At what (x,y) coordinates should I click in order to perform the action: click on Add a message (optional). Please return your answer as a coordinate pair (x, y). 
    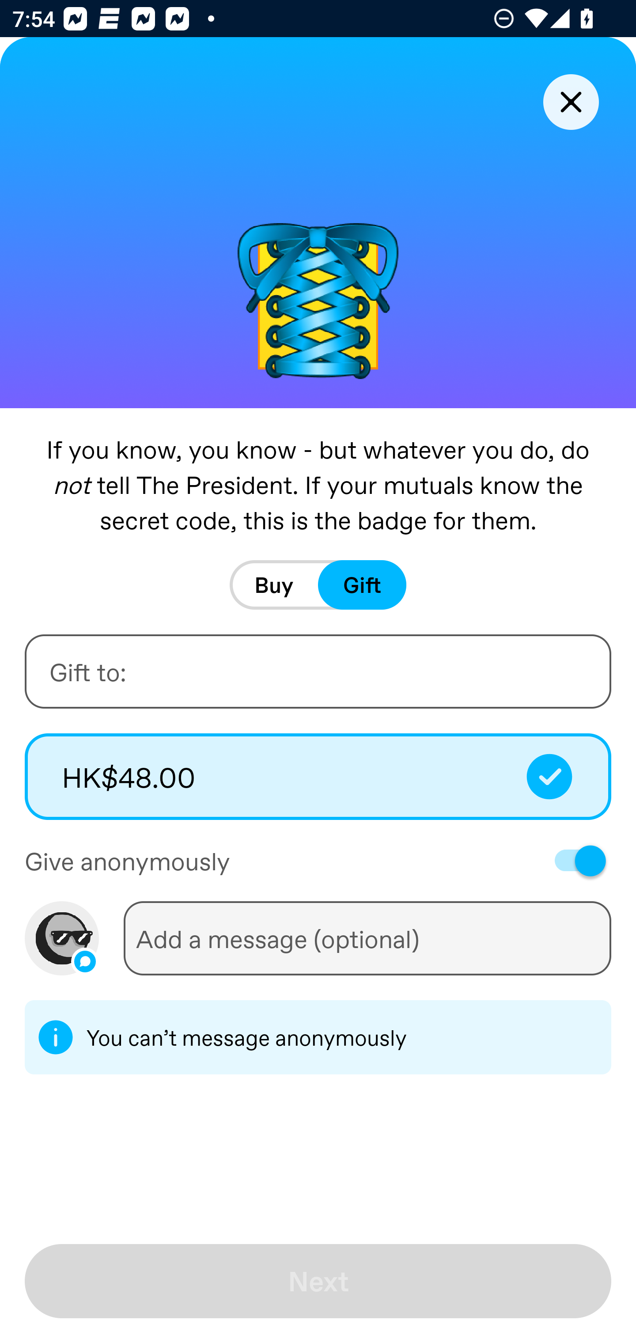
    Looking at the image, I should click on (367, 938).